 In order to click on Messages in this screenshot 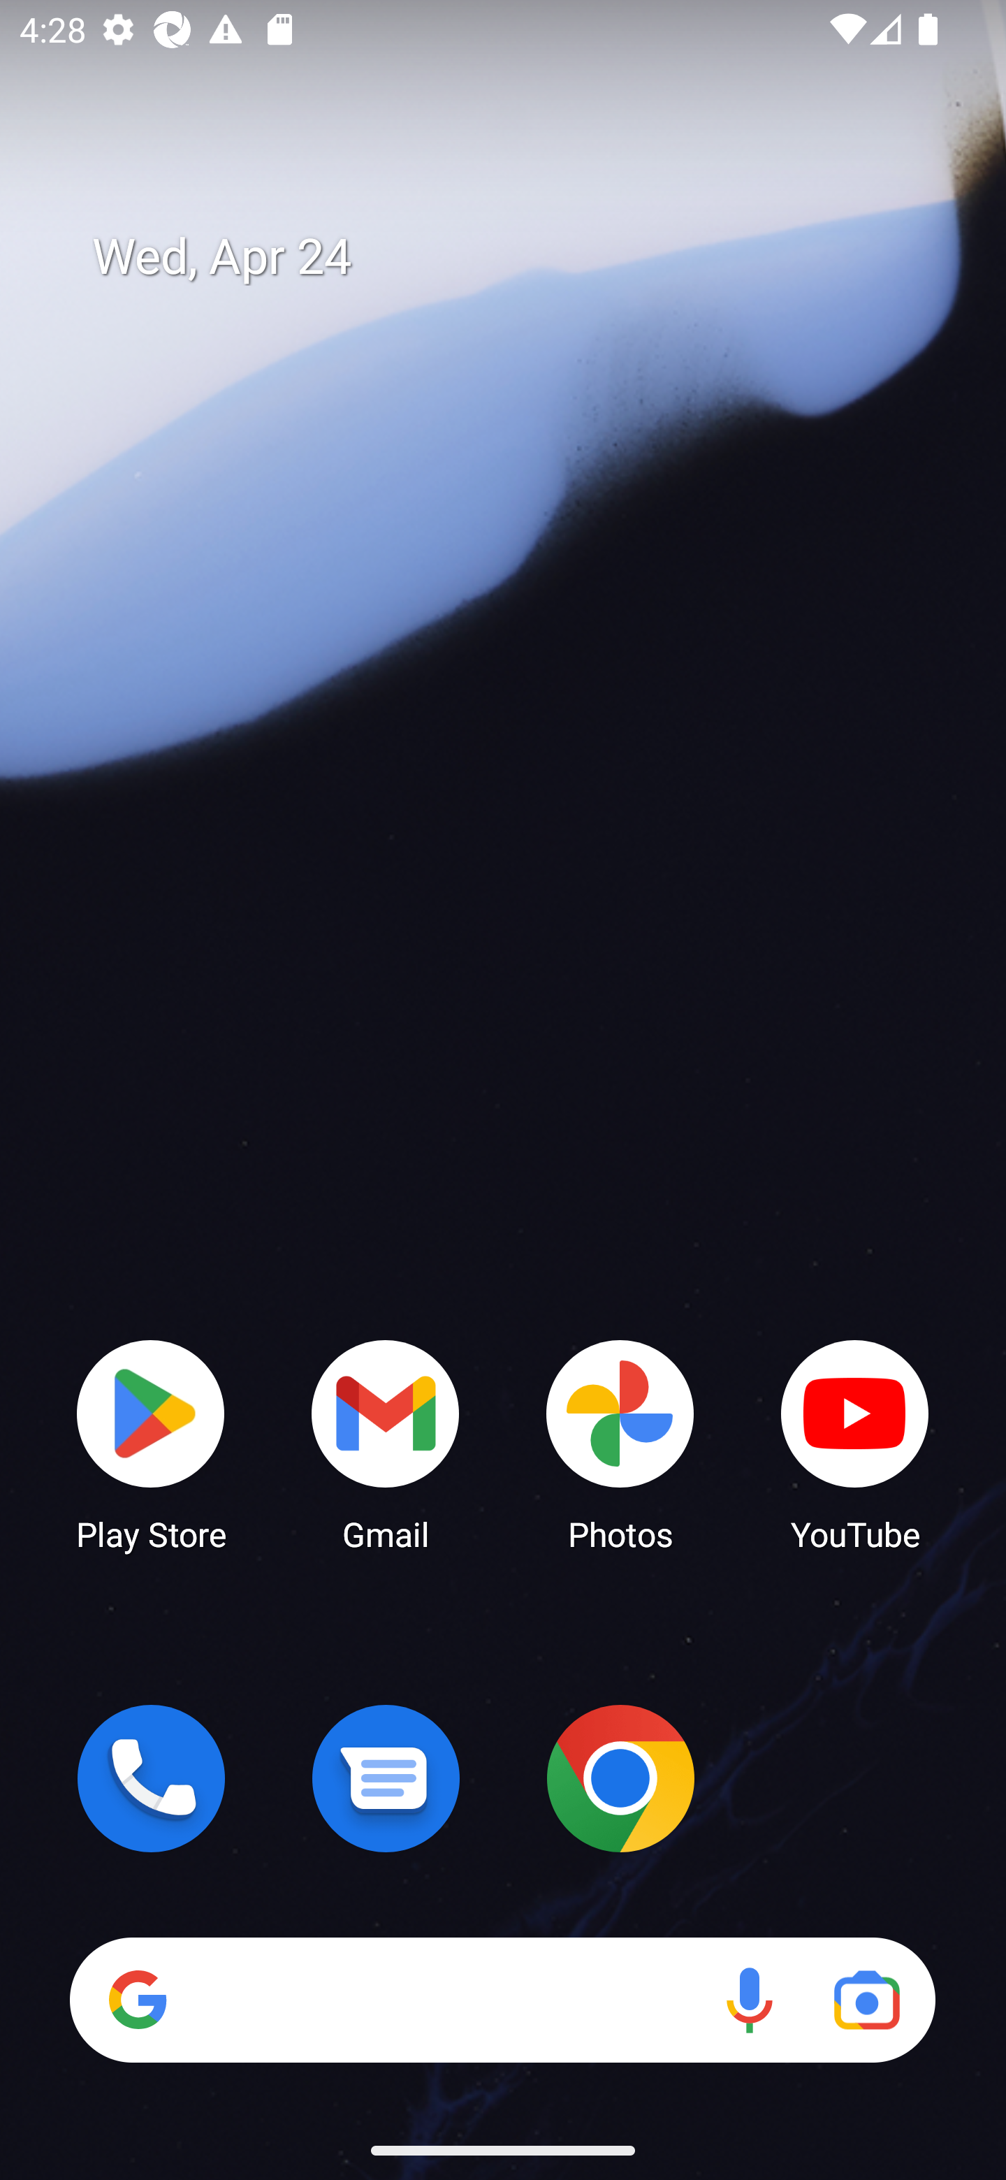, I will do `click(386, 1778)`.